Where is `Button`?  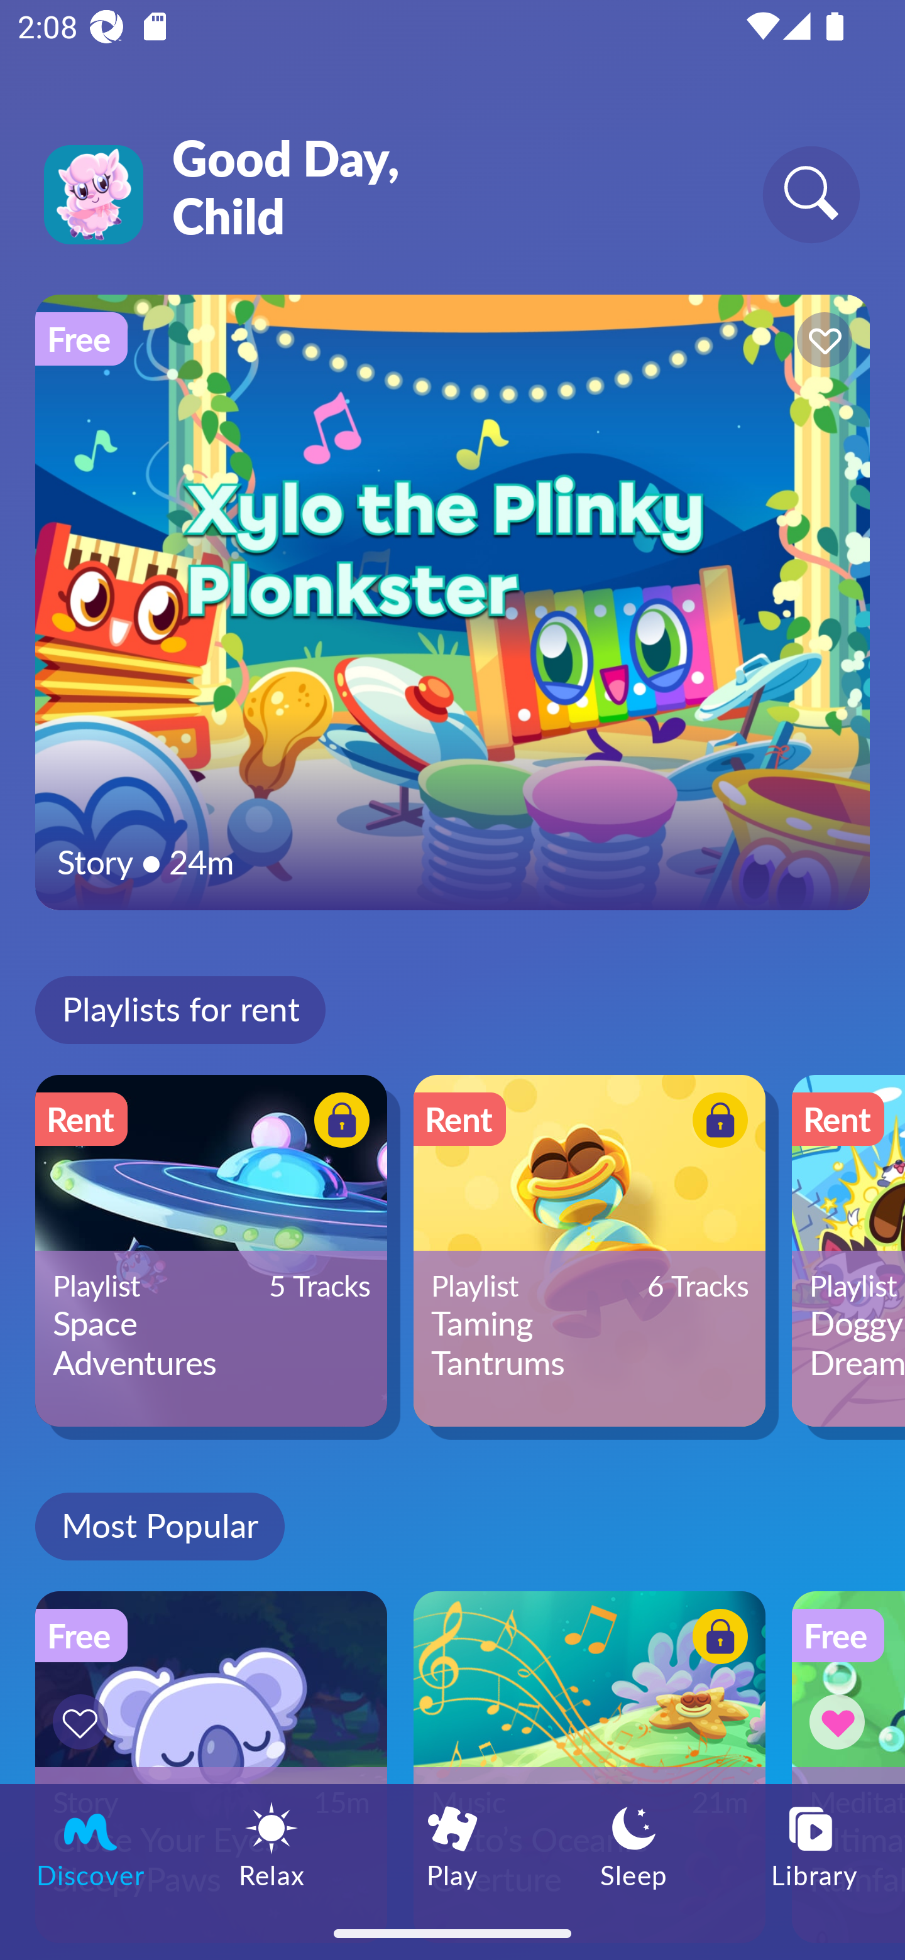 Button is located at coordinates (716, 1123).